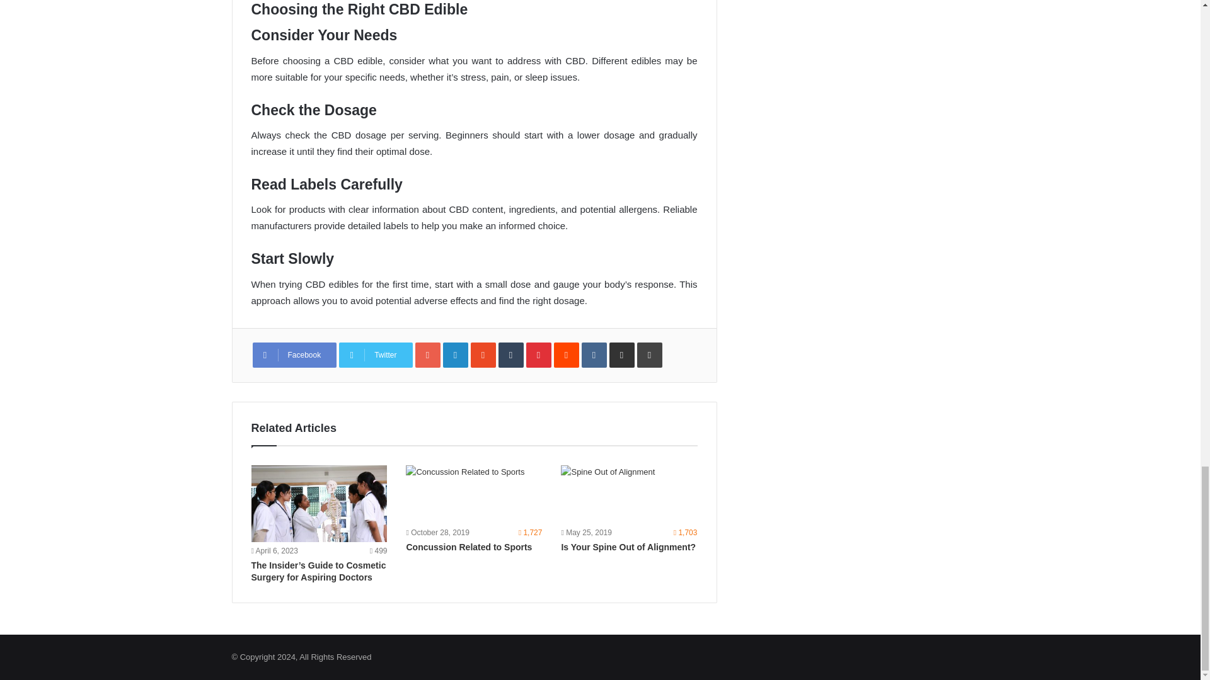  Describe the element at coordinates (539, 355) in the screenshot. I see `Pinterest` at that location.